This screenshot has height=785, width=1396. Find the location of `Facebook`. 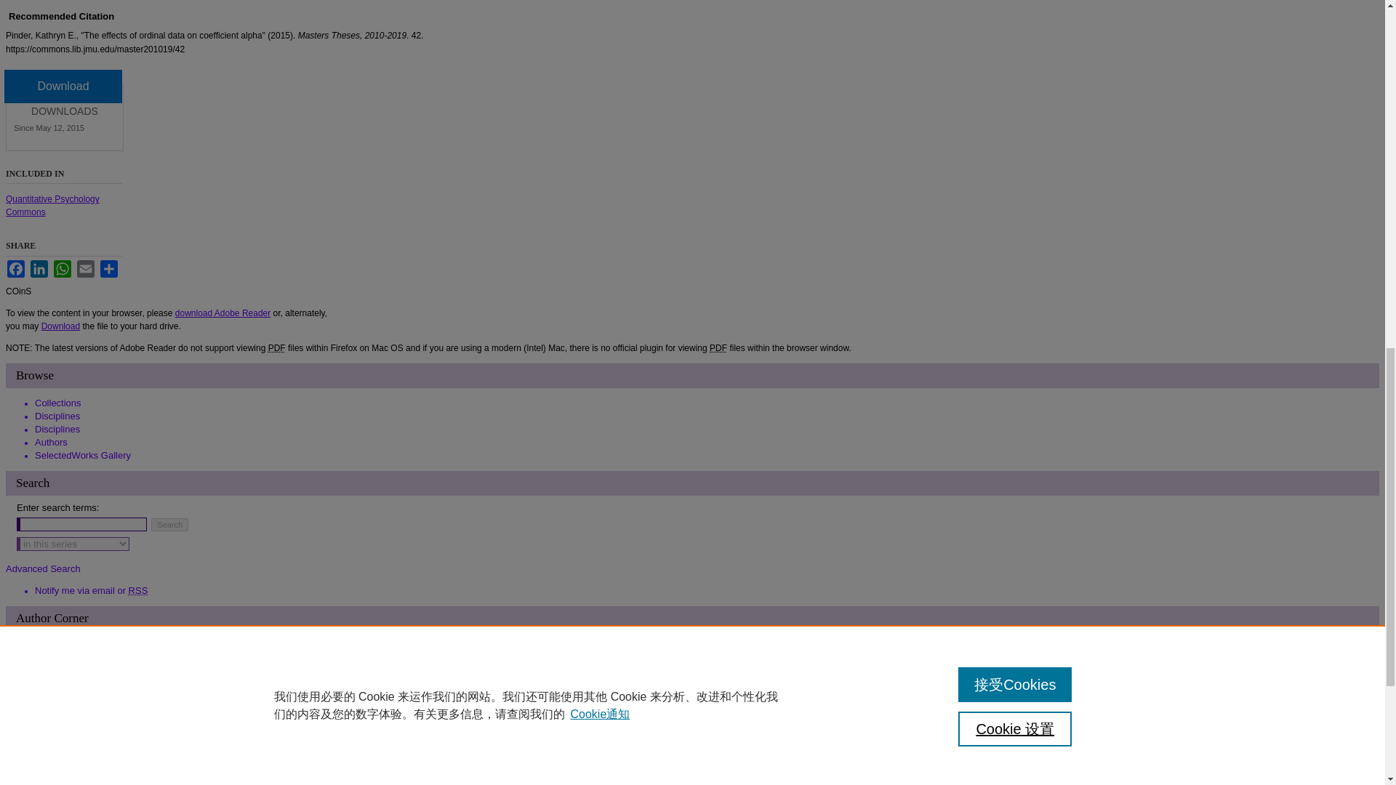

Facebook is located at coordinates (16, 269).